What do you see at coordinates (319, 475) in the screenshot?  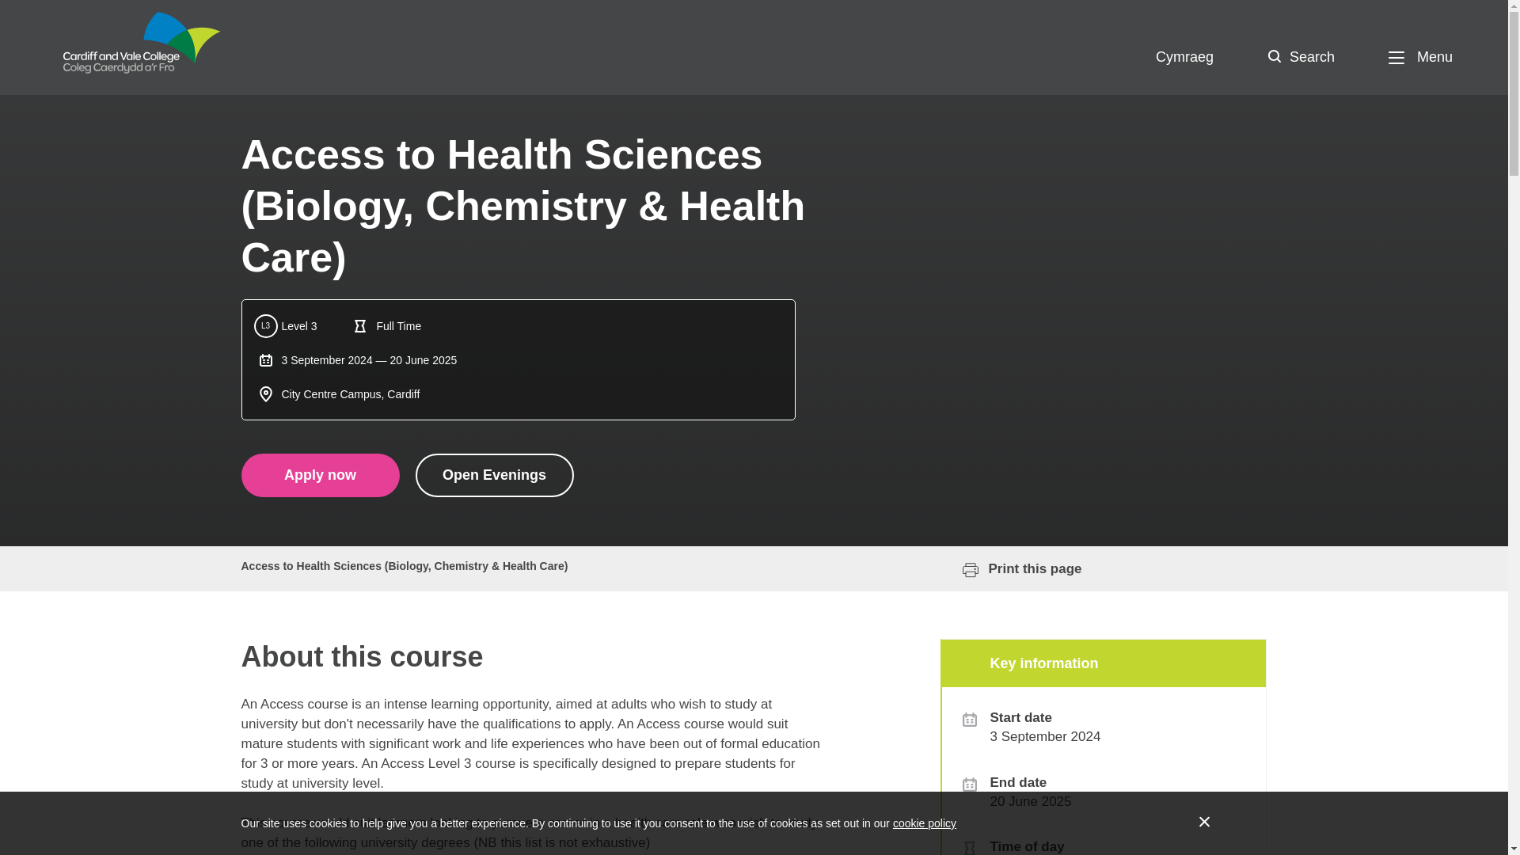 I see `Apply now` at bounding box center [319, 475].